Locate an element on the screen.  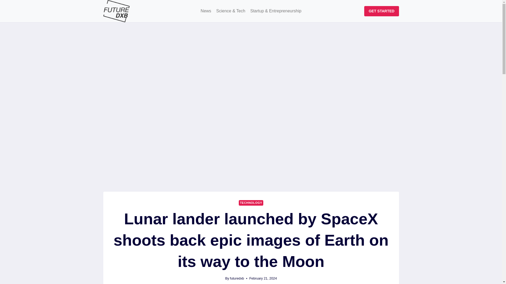
News is located at coordinates (206, 11).